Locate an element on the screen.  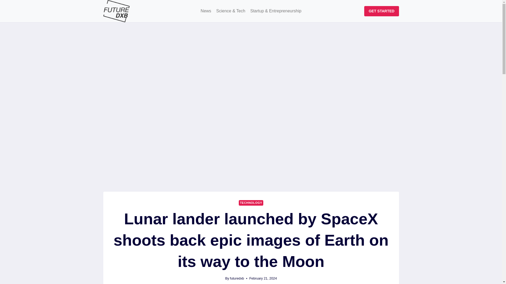
News is located at coordinates (206, 11).